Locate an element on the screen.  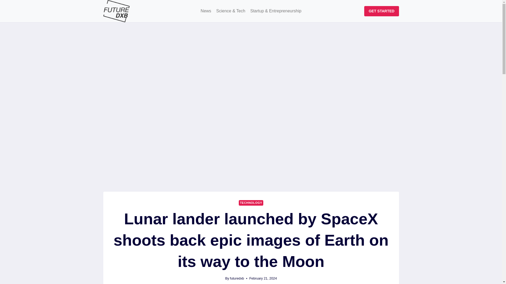
News is located at coordinates (206, 11).